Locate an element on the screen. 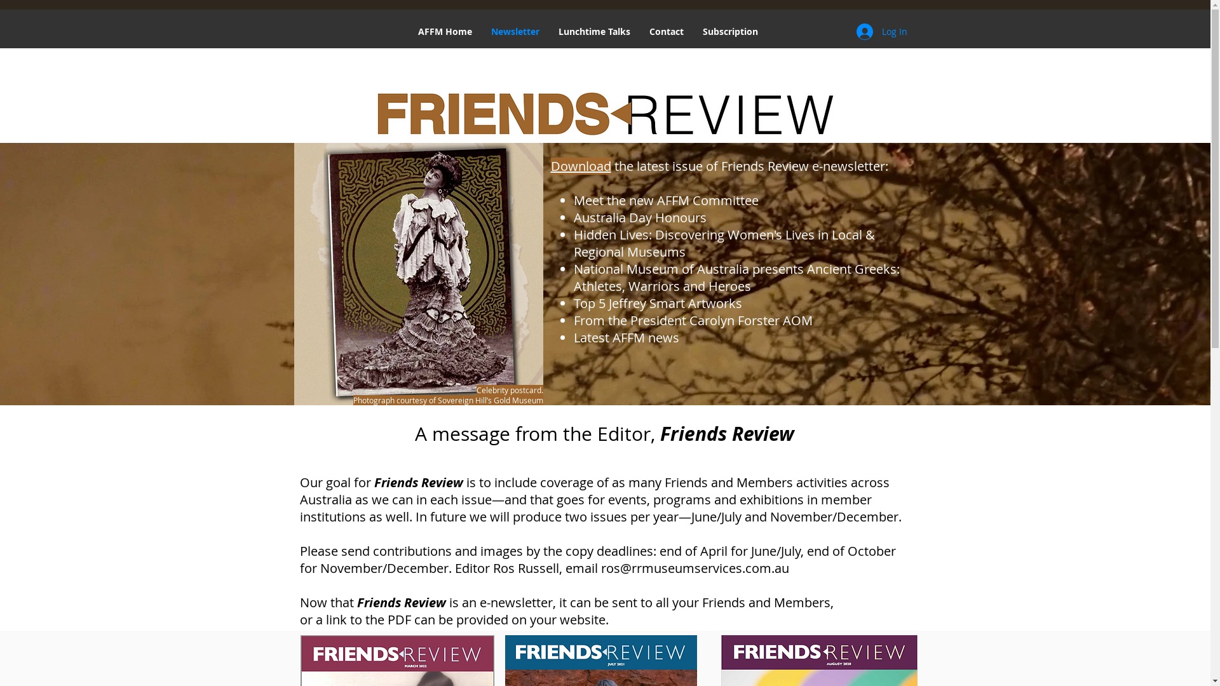 The width and height of the screenshot is (1220, 686). Newsletter is located at coordinates (515, 32).